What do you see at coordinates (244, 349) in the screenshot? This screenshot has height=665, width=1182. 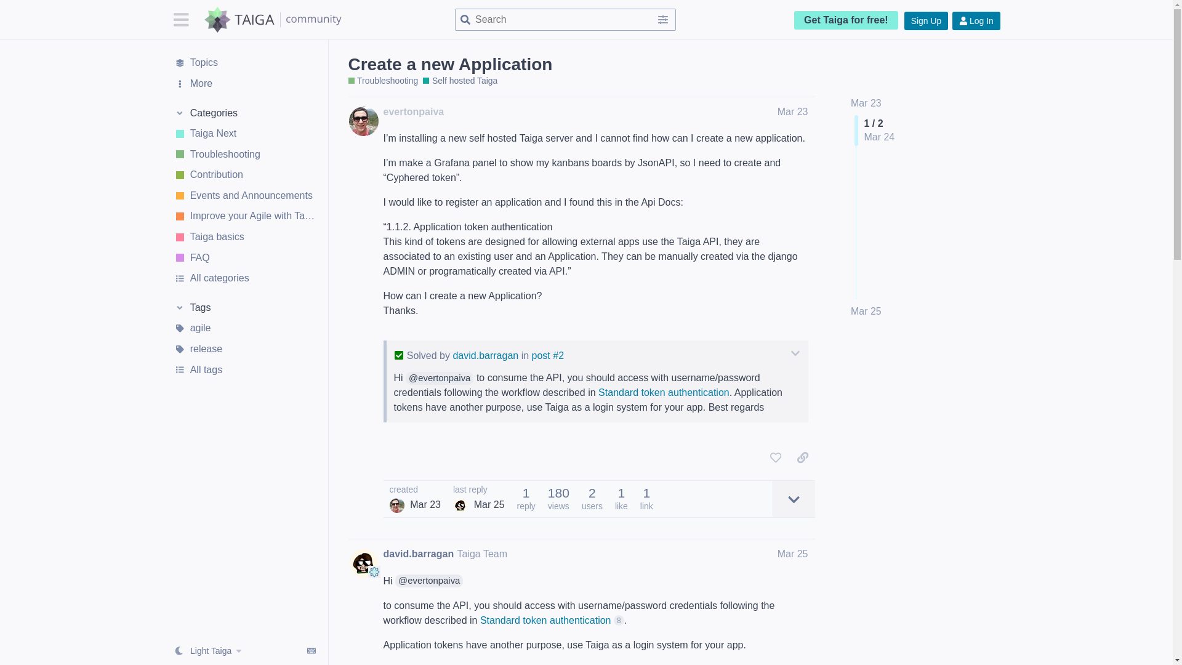 I see `release` at bounding box center [244, 349].